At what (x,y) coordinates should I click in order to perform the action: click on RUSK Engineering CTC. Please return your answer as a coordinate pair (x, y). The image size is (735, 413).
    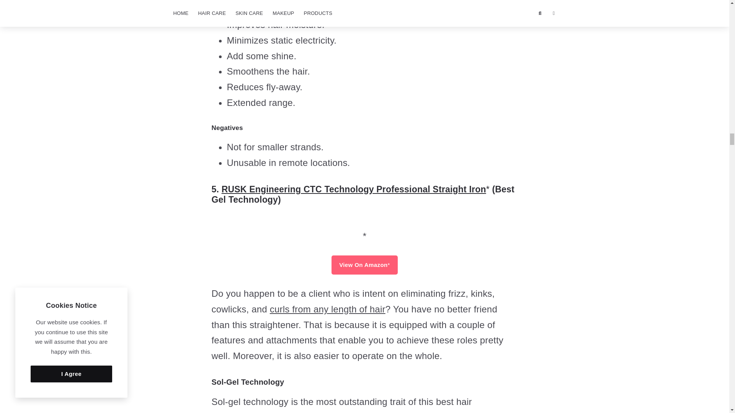
    Looking at the image, I should click on (365, 227).